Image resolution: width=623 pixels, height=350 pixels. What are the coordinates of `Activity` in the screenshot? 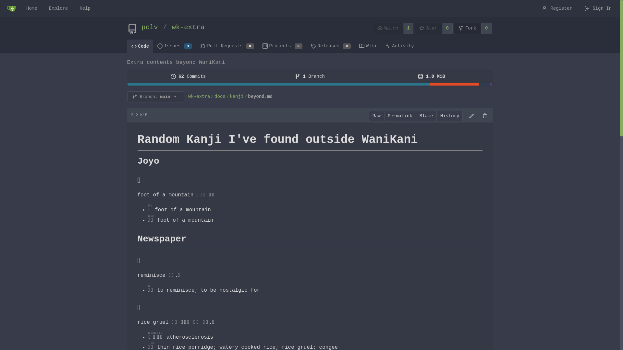 It's located at (399, 46).